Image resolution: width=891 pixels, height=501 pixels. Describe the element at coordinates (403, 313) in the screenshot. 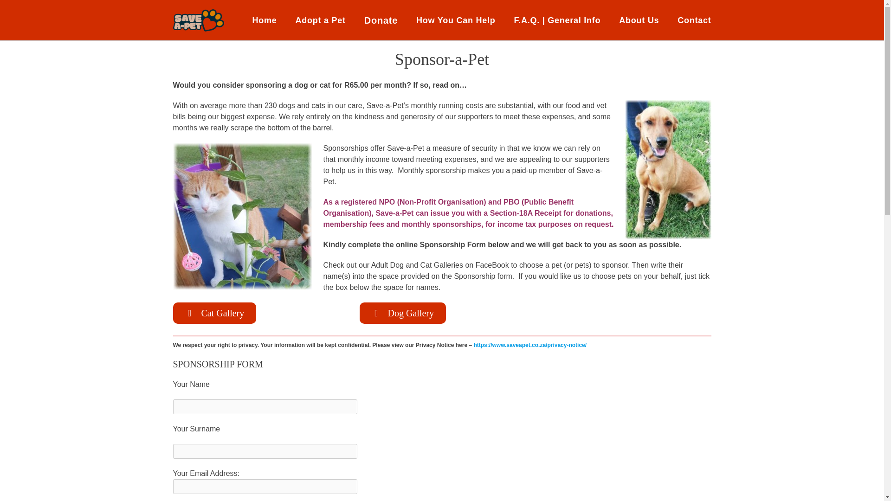

I see `Dog Gallery` at that location.